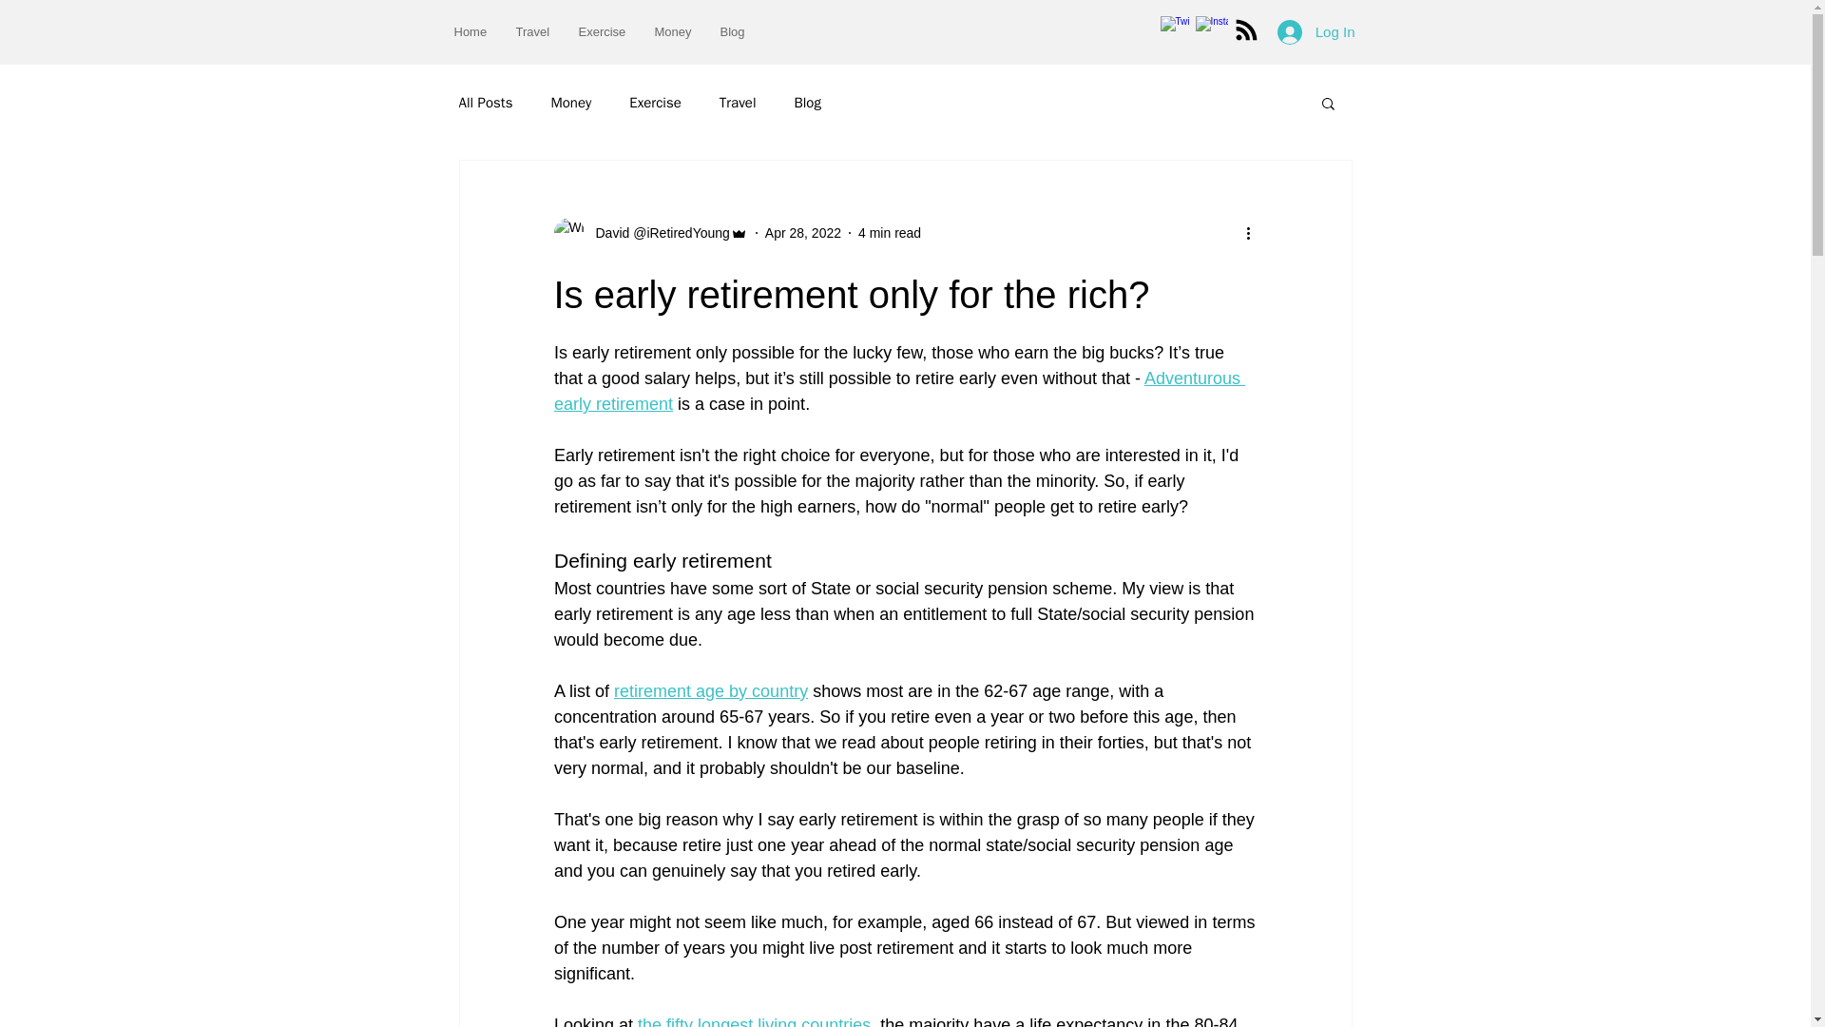 Image resolution: width=1825 pixels, height=1027 pixels. Describe the element at coordinates (753, 1021) in the screenshot. I see `the fifty longest living countries` at that location.